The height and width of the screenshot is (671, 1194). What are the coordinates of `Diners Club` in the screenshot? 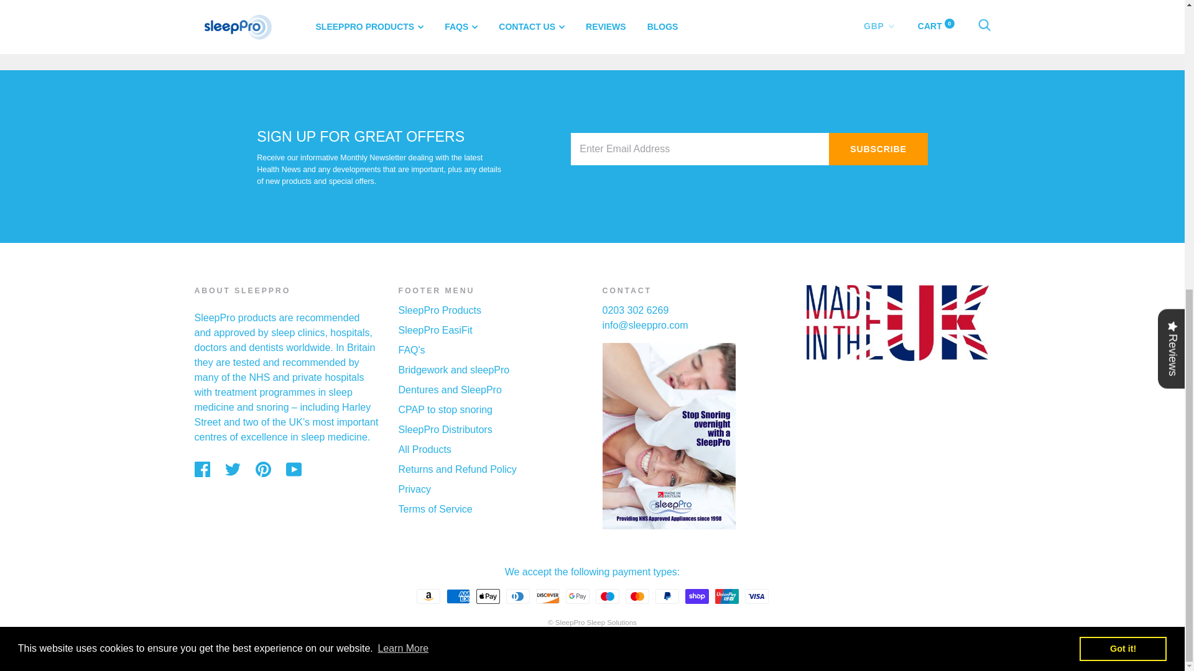 It's located at (518, 596).